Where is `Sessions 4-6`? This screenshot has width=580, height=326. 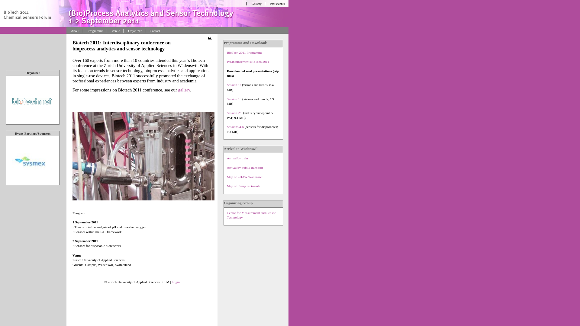 Sessions 4-6 is located at coordinates (235, 127).